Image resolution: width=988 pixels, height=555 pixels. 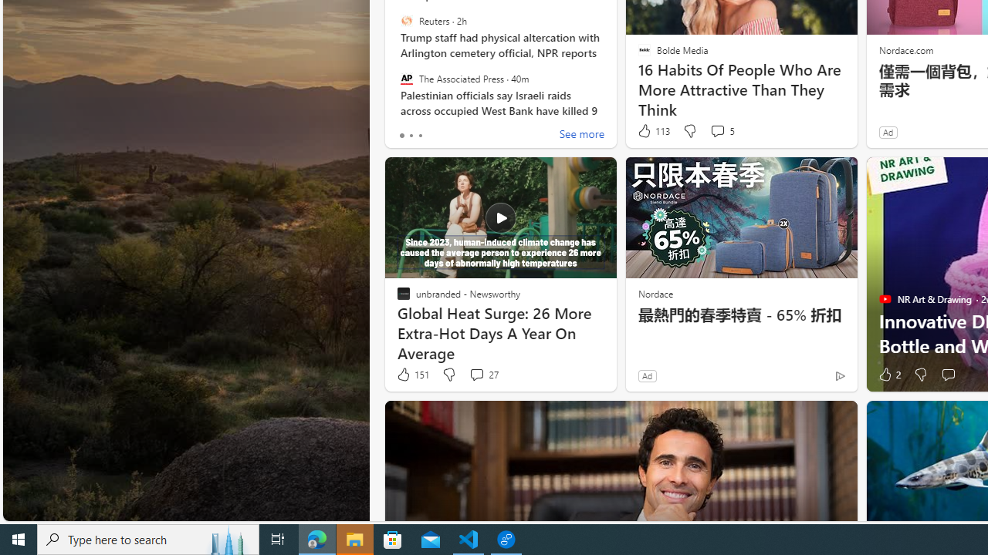 I want to click on The Associated Press, so click(x=406, y=78).